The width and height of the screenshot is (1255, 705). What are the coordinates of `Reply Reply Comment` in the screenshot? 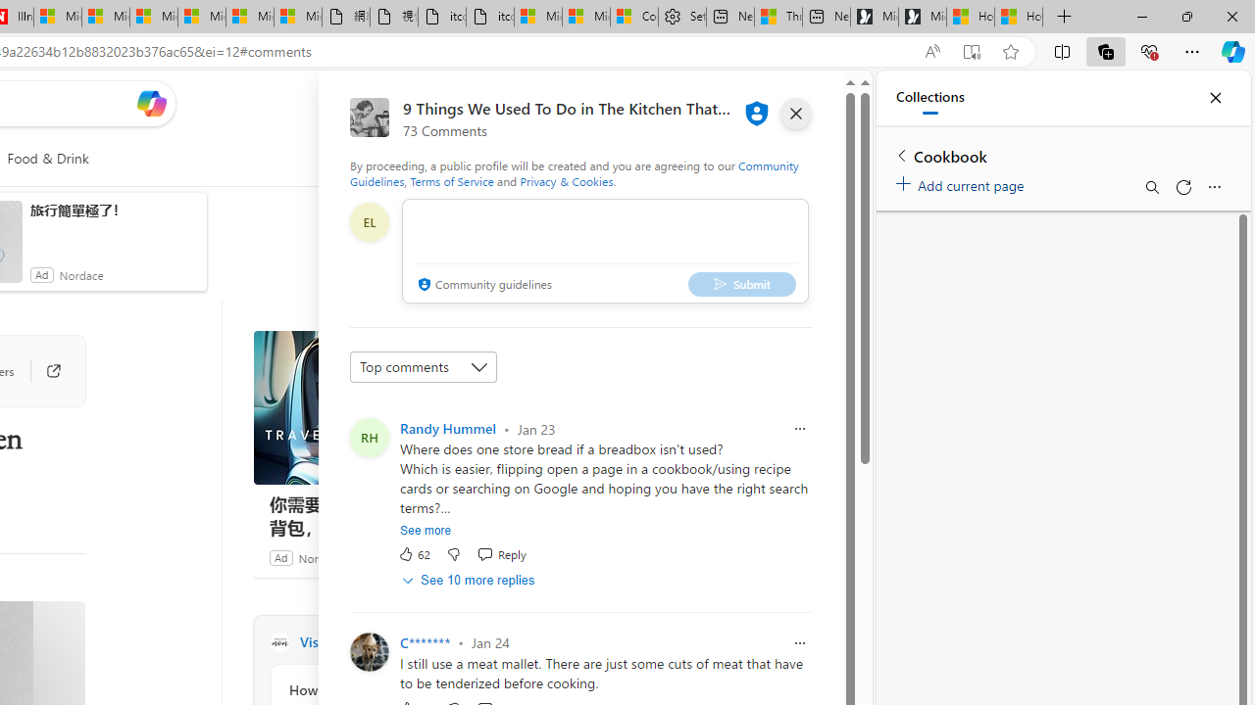 It's located at (501, 554).